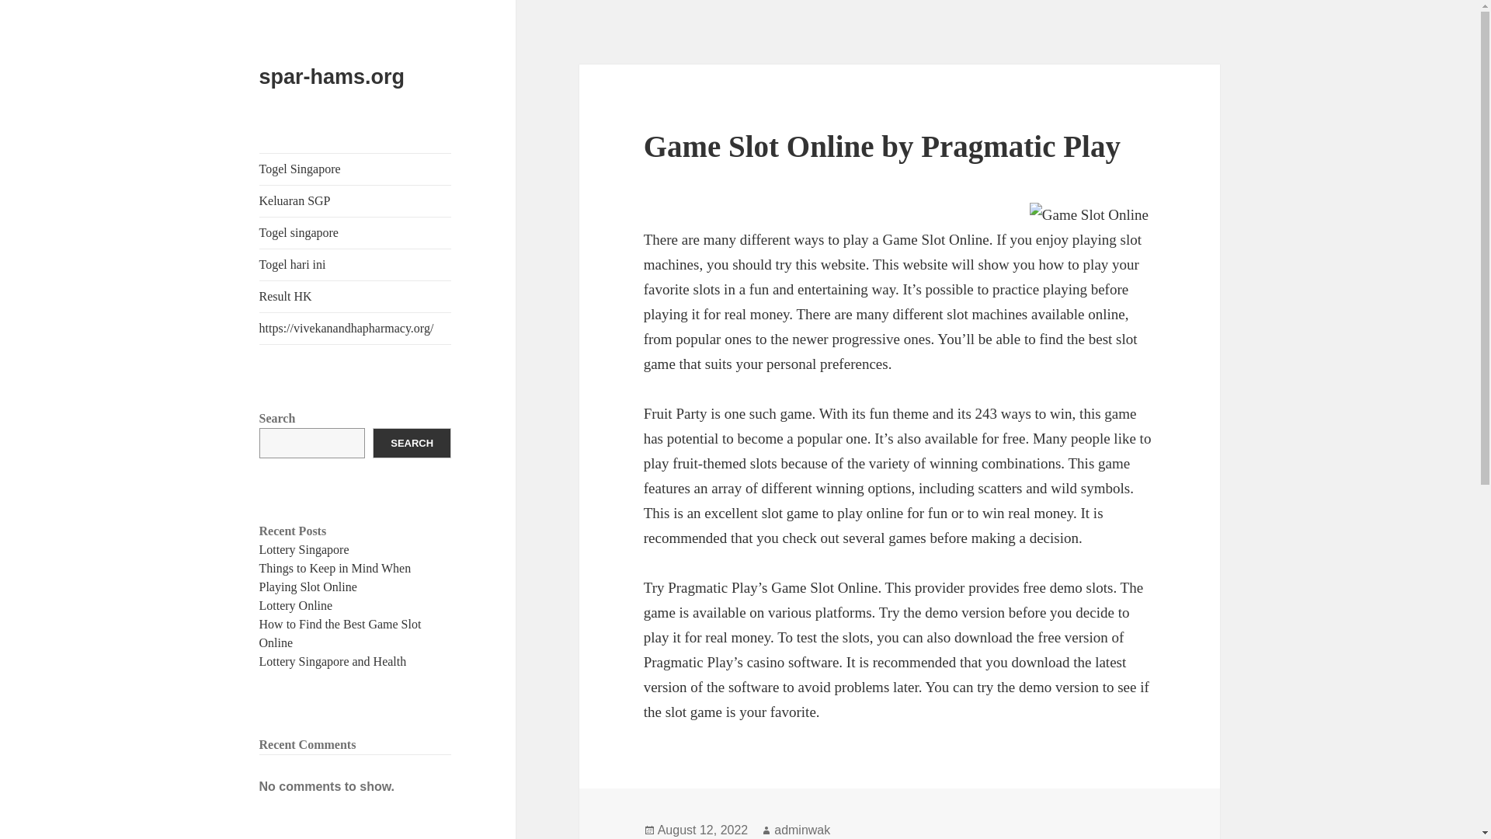  Describe the element at coordinates (356, 200) in the screenshot. I see `Keluaran SGP` at that location.